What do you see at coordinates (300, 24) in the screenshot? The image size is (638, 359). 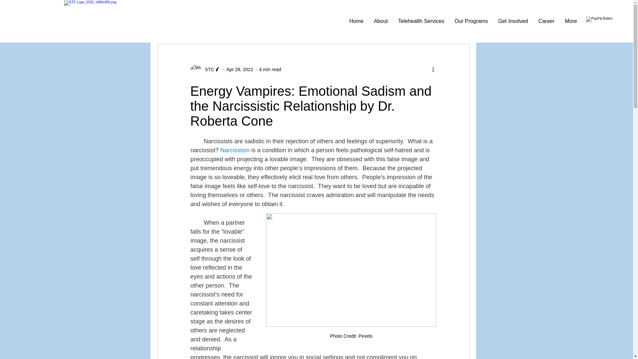 I see `Substance Abuse` at bounding box center [300, 24].